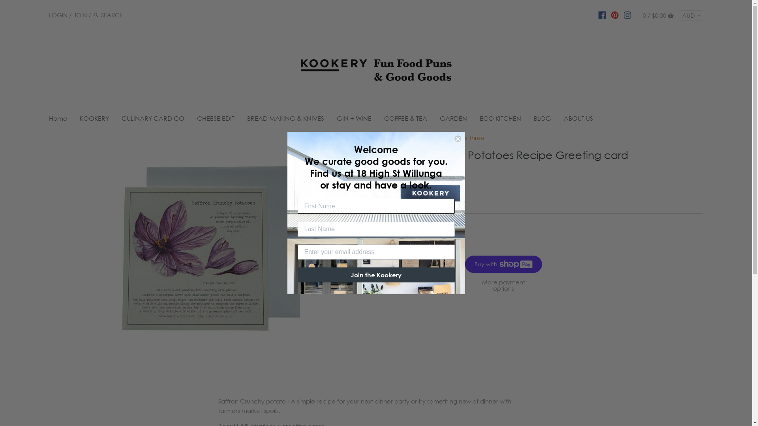 This screenshot has height=426, width=758. I want to click on Home, so click(61, 120).